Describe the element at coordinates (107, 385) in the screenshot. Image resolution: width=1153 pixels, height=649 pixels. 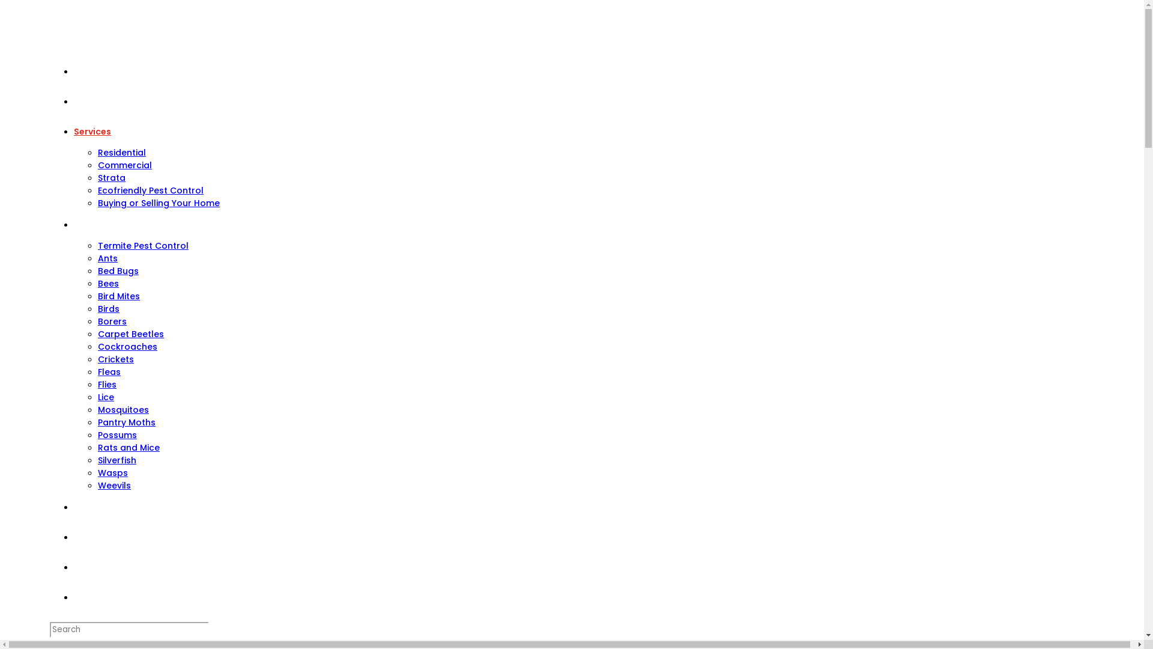
I see `Flies` at that location.